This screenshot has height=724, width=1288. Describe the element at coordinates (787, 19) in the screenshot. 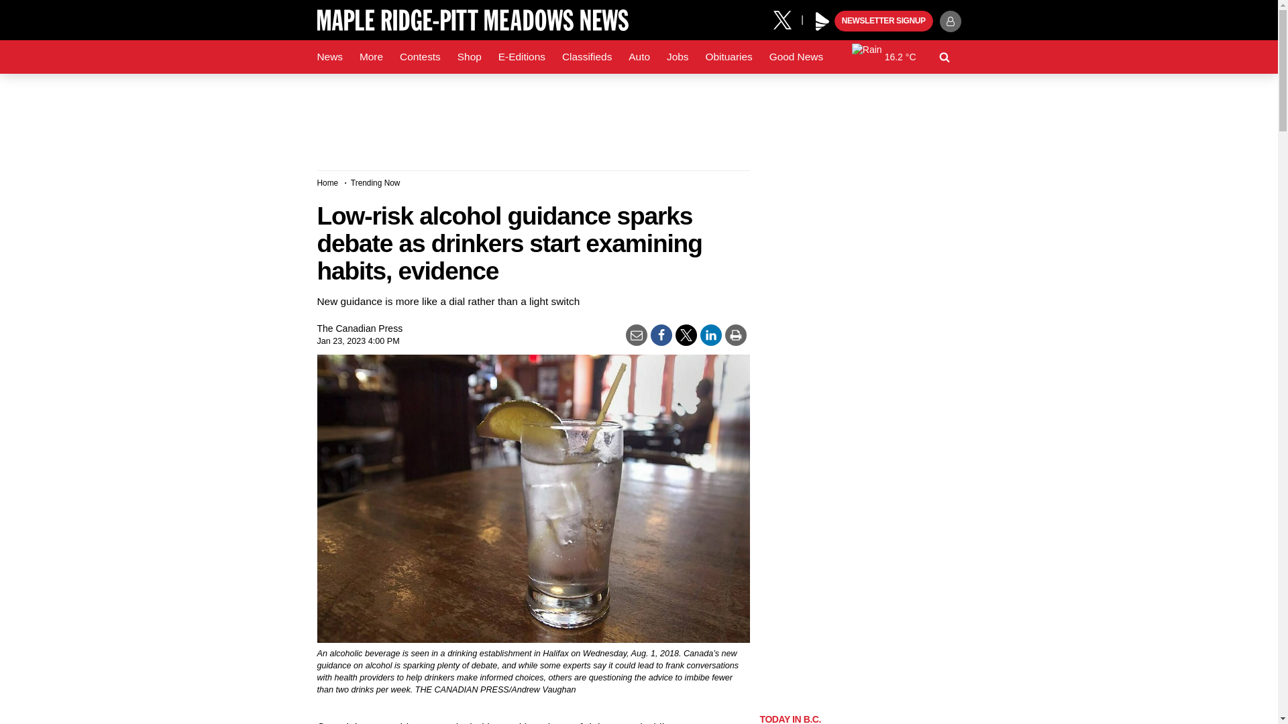

I see `X` at that location.